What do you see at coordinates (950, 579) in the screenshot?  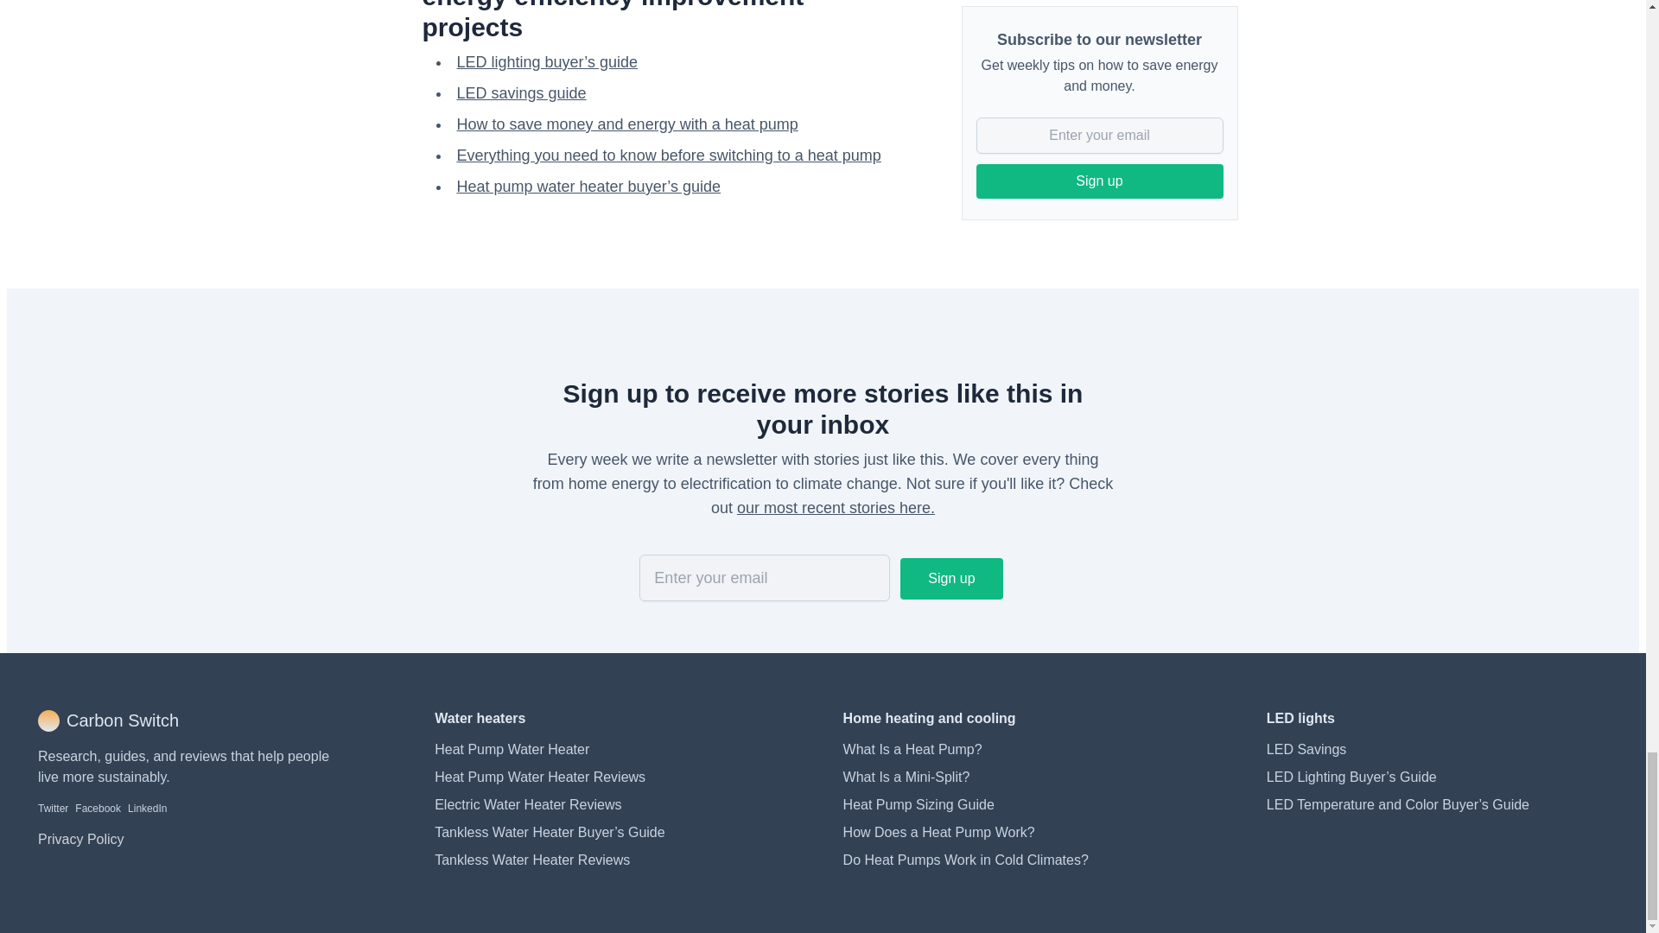 I see `Sign up` at bounding box center [950, 579].